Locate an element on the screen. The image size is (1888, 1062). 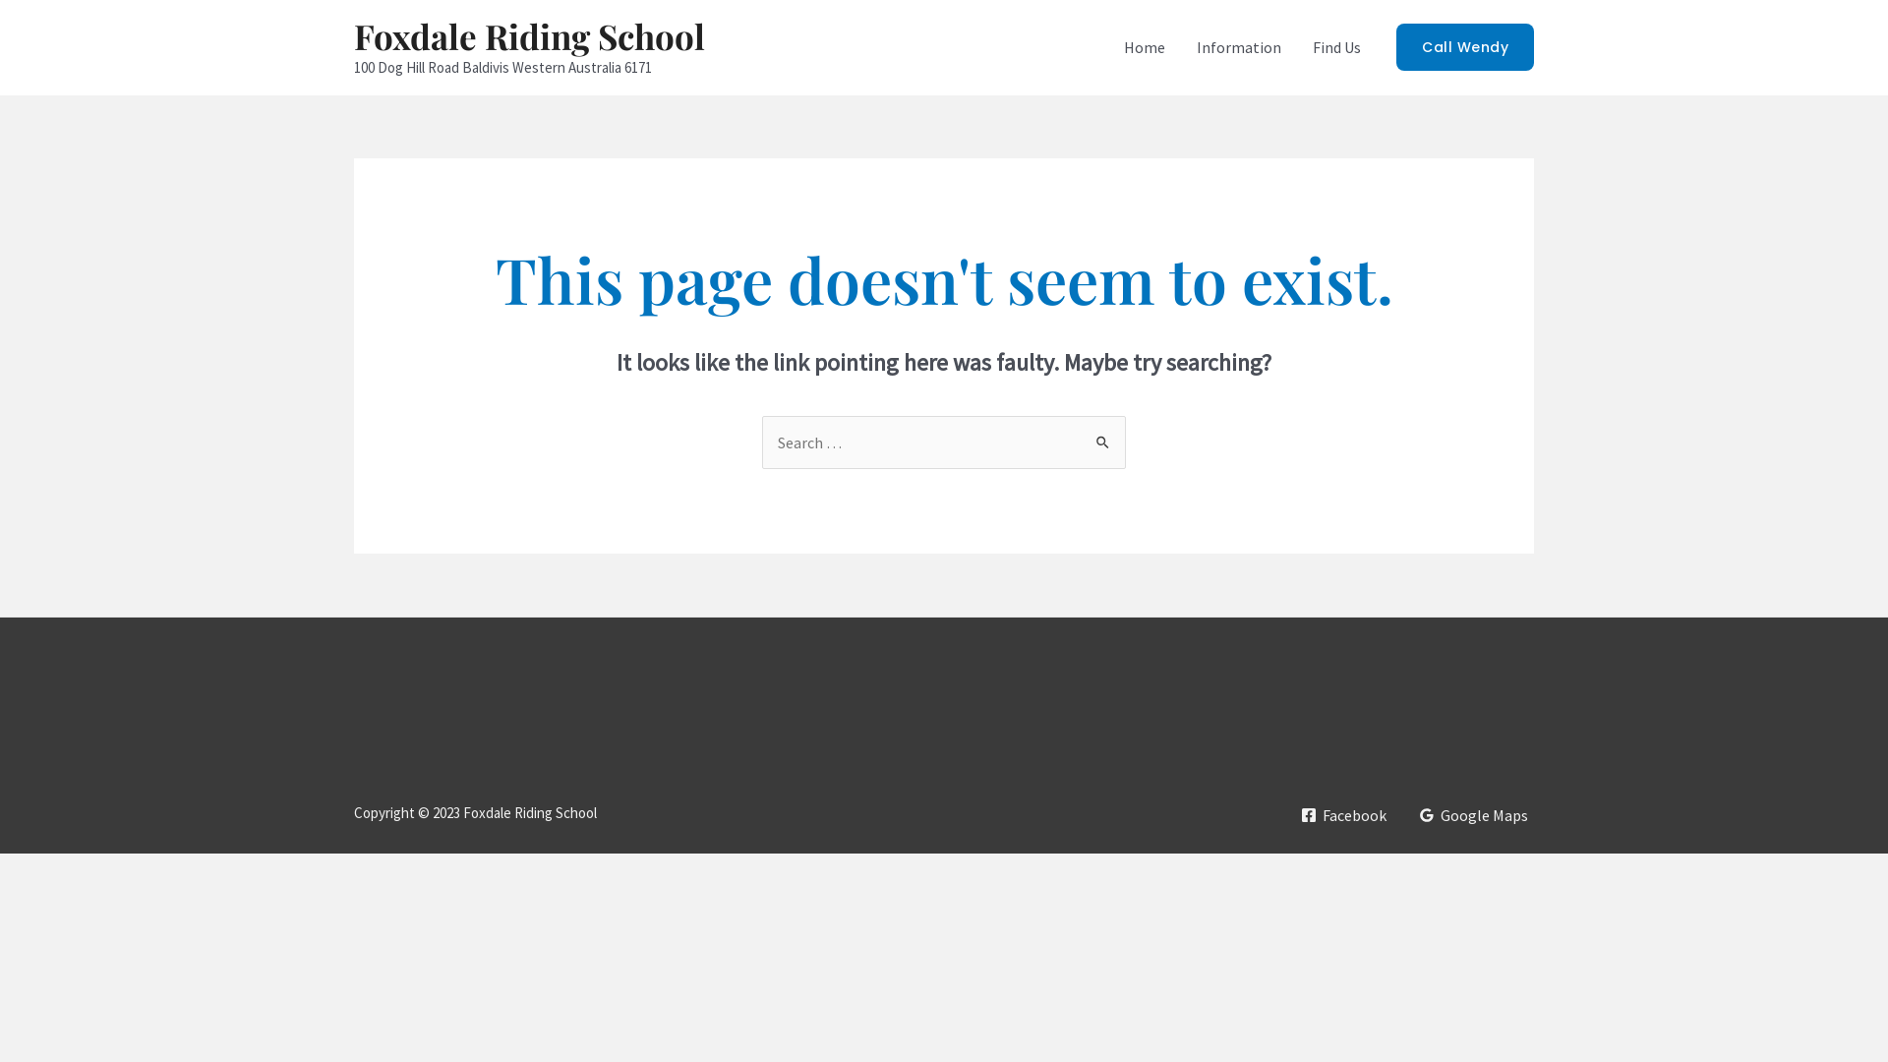
Search is located at coordinates (1103, 436).